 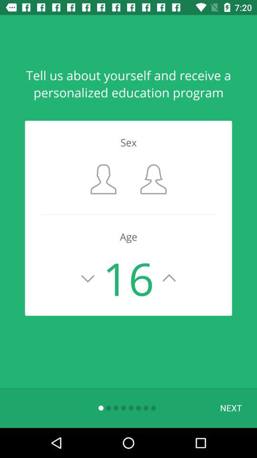 I want to click on increment number, so click(x=169, y=278).